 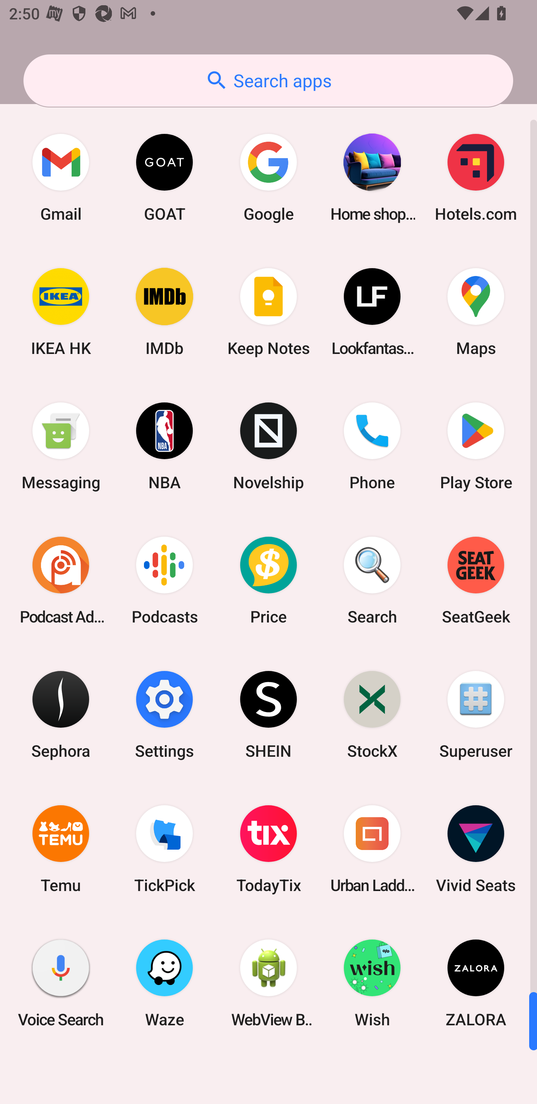 I want to click on Price, so click(x=268, y=580).